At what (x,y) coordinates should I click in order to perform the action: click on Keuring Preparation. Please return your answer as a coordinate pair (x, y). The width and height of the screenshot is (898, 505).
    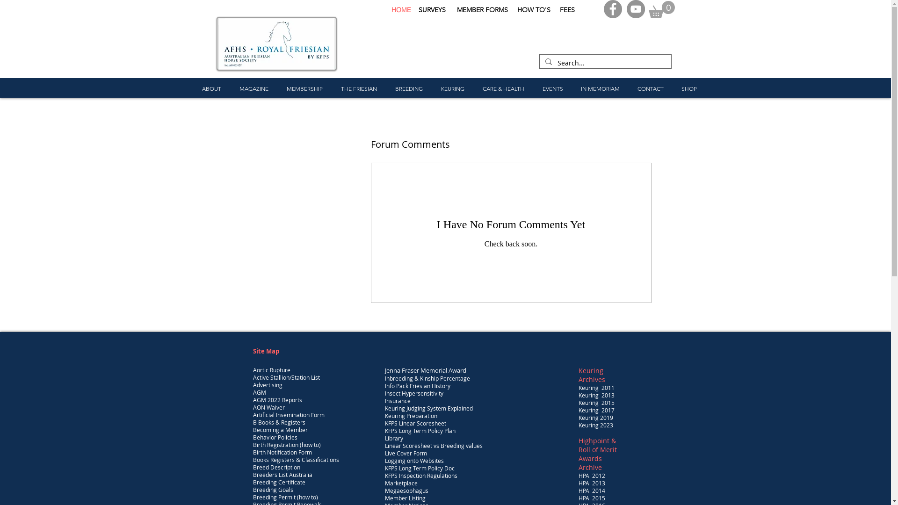
    Looking at the image, I should click on (411, 417).